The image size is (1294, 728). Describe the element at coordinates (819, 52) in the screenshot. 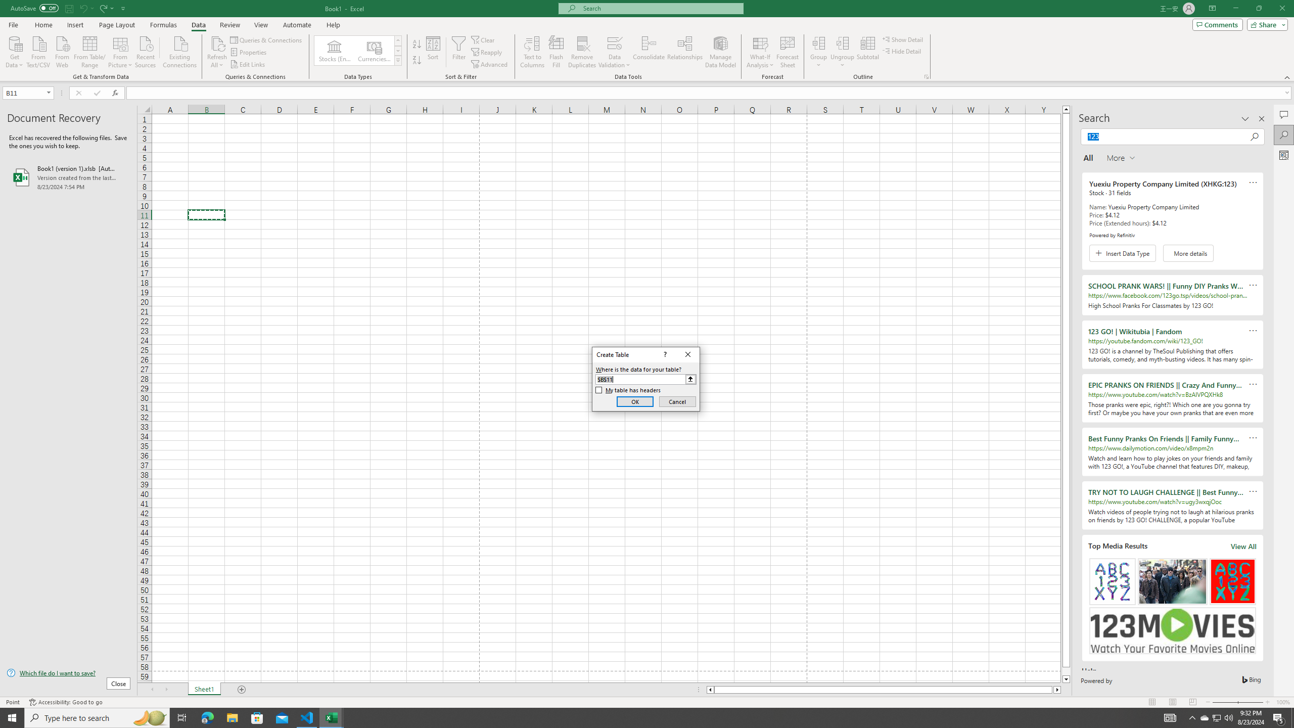

I see `Group...` at that location.